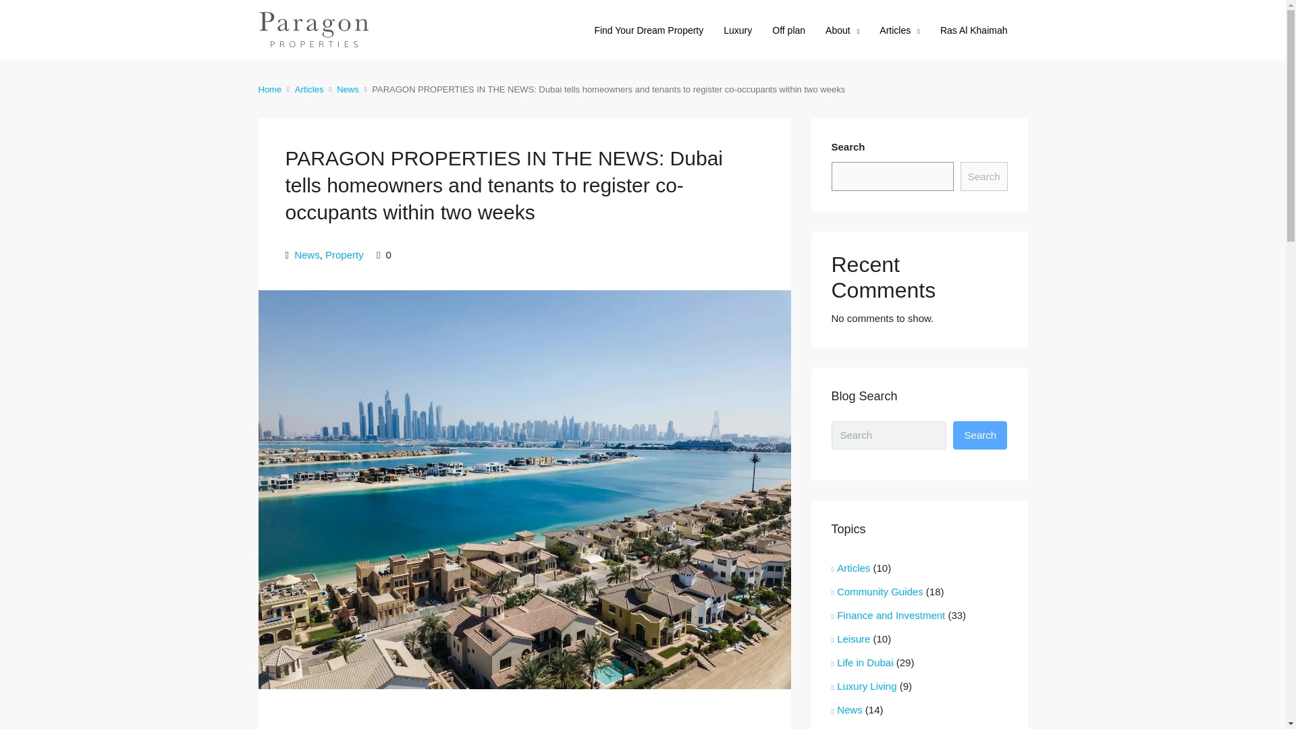 The image size is (1296, 729). I want to click on Articles, so click(900, 31).